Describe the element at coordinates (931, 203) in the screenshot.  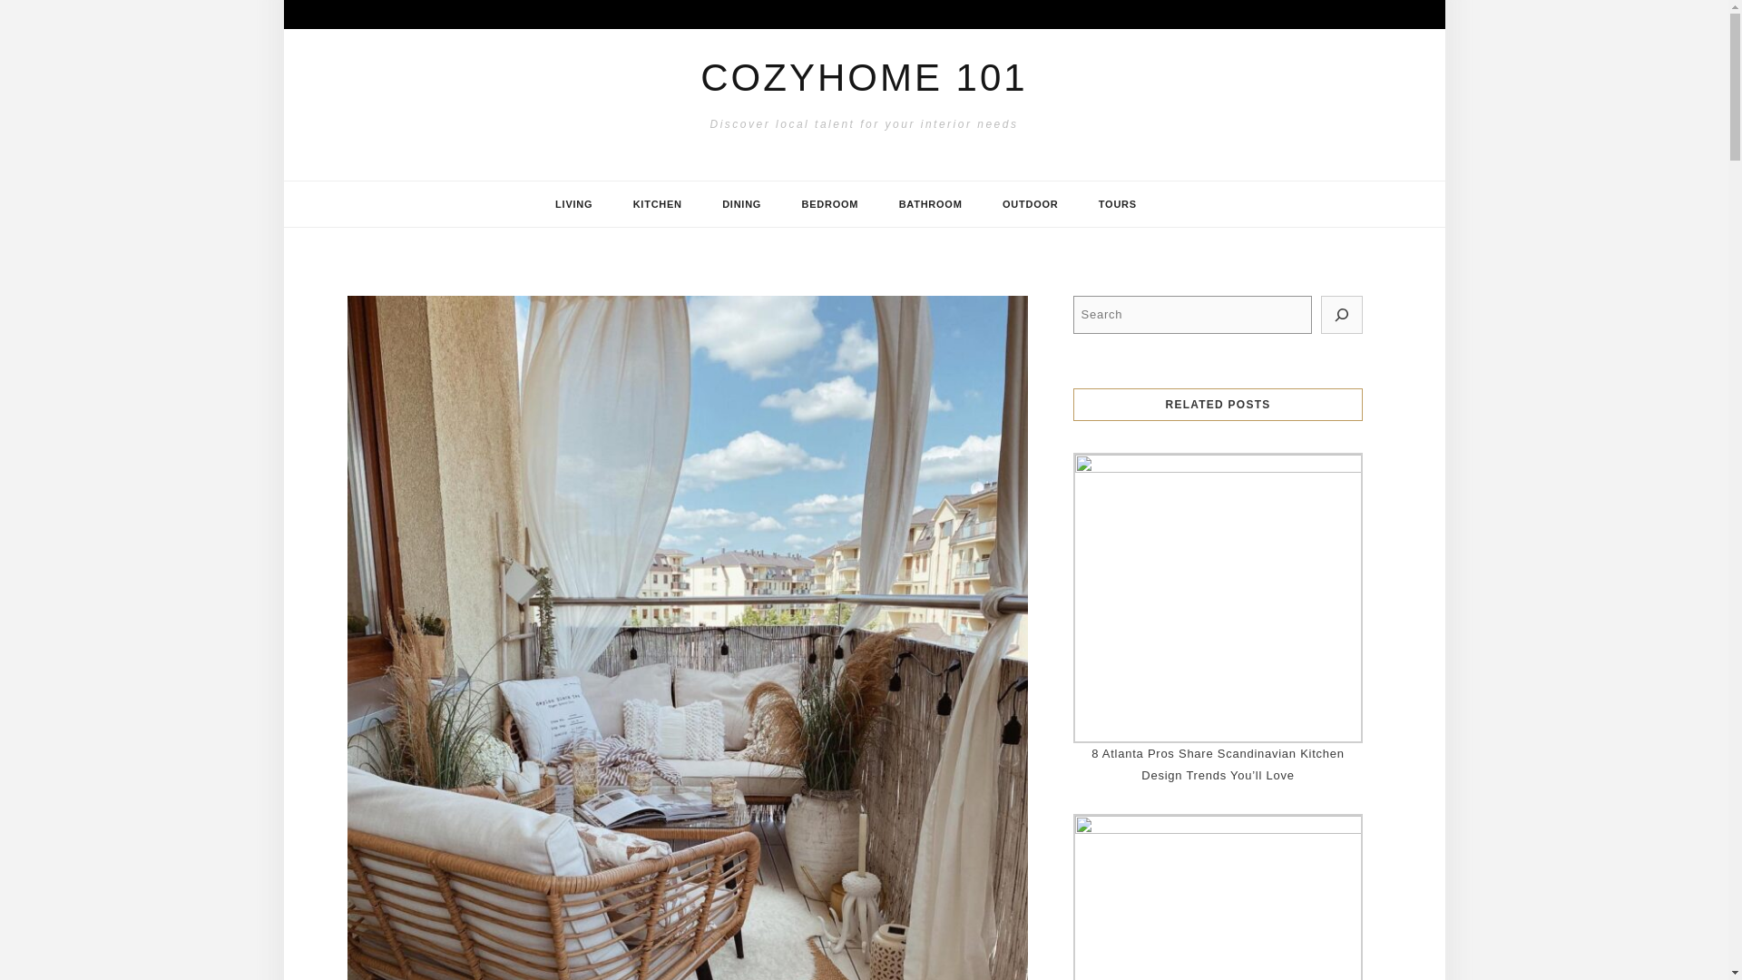
I see `BATHROOM` at that location.